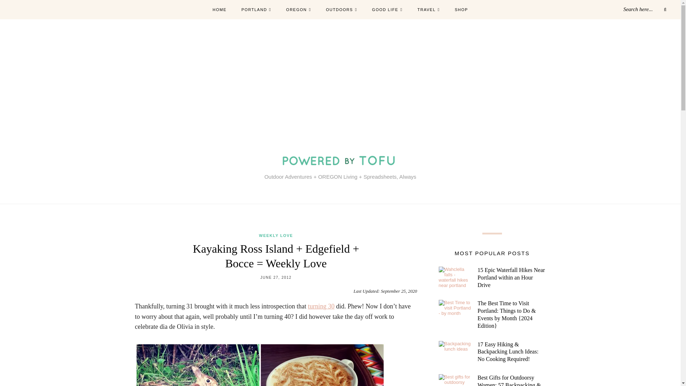 This screenshot has height=386, width=686. Describe the element at coordinates (428, 10) in the screenshot. I see `TRAVEL` at that location.